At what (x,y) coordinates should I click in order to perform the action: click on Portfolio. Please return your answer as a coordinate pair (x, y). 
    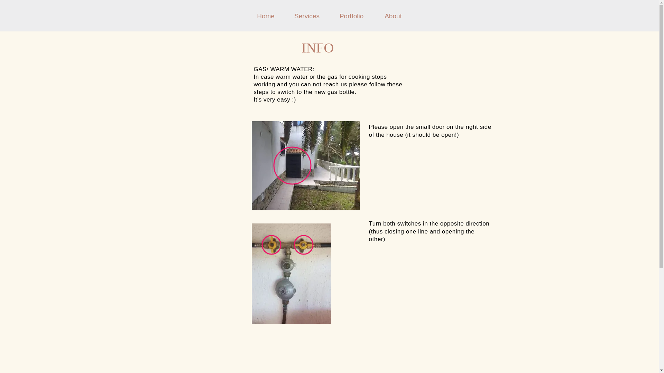
    Looking at the image, I should click on (352, 16).